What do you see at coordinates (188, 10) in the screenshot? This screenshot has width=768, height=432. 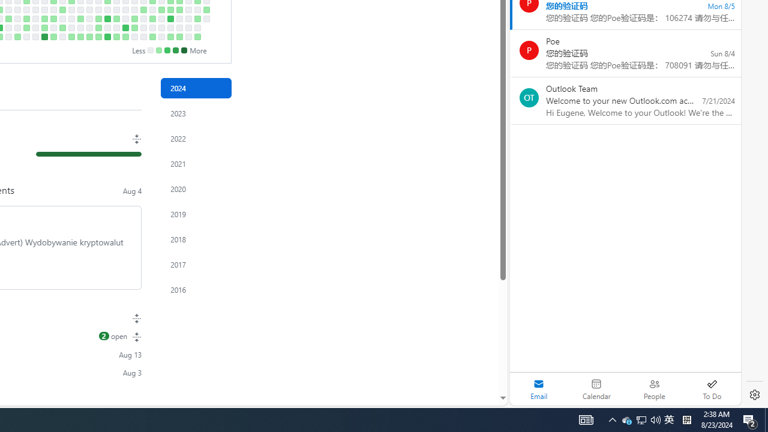 I see `No contributions on August 7th.` at bounding box center [188, 10].